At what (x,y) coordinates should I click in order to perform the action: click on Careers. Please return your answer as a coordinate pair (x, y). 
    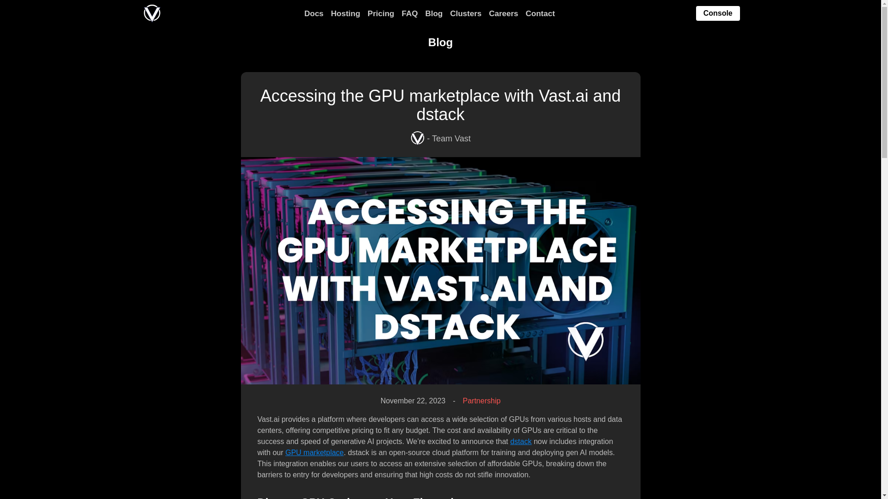
    Looking at the image, I should click on (503, 14).